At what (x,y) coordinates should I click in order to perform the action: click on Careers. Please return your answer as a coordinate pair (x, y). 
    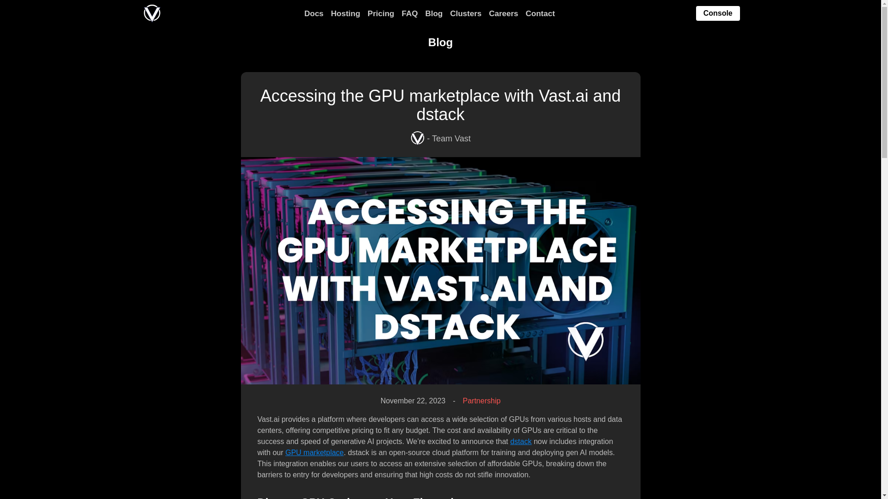
    Looking at the image, I should click on (503, 14).